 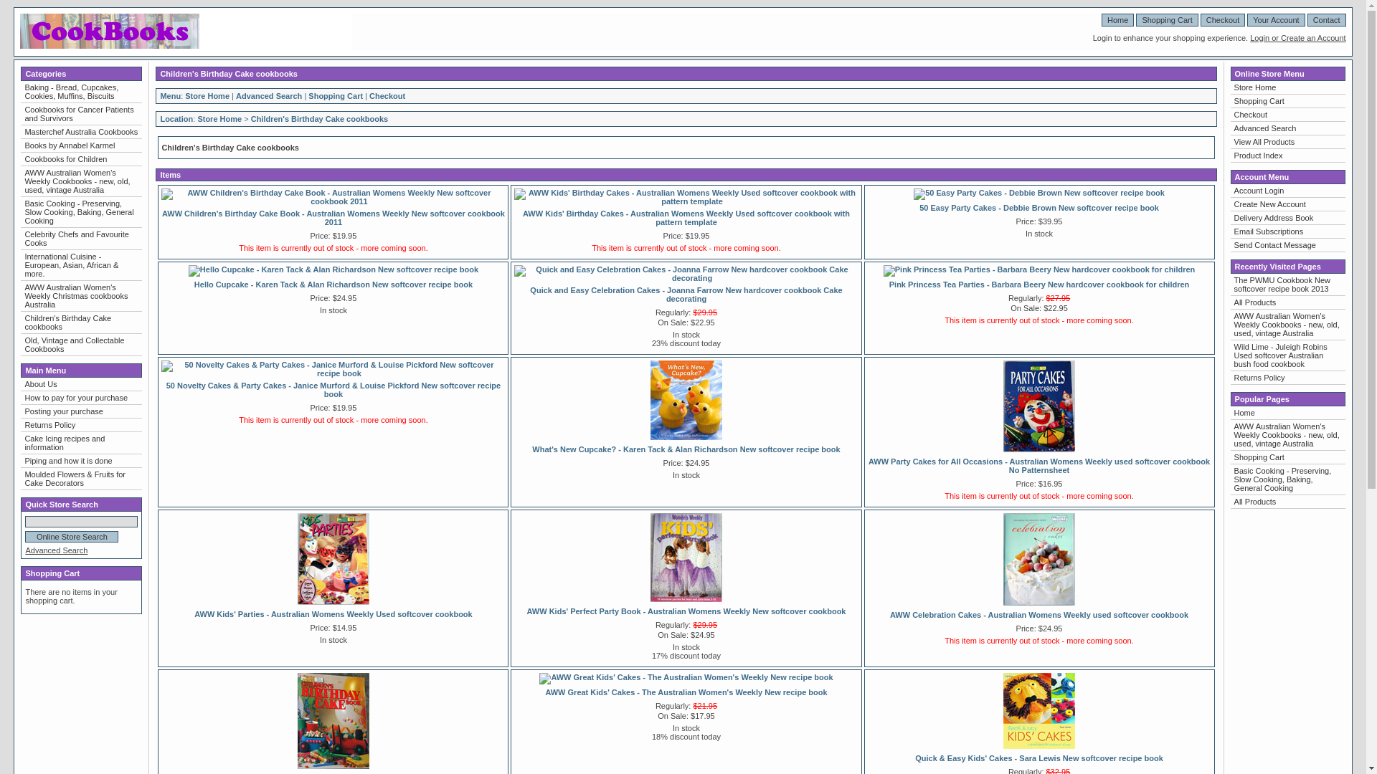 I want to click on Children's Birthday Cake cookbooks, so click(x=82, y=322).